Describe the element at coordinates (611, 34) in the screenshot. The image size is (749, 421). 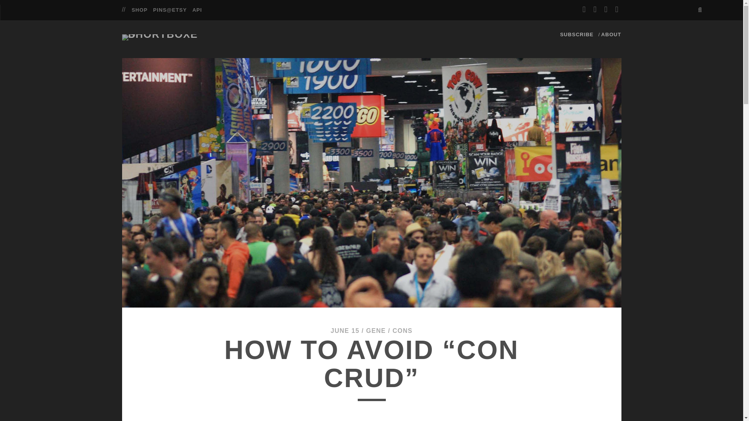
I see `ABOUT` at that location.